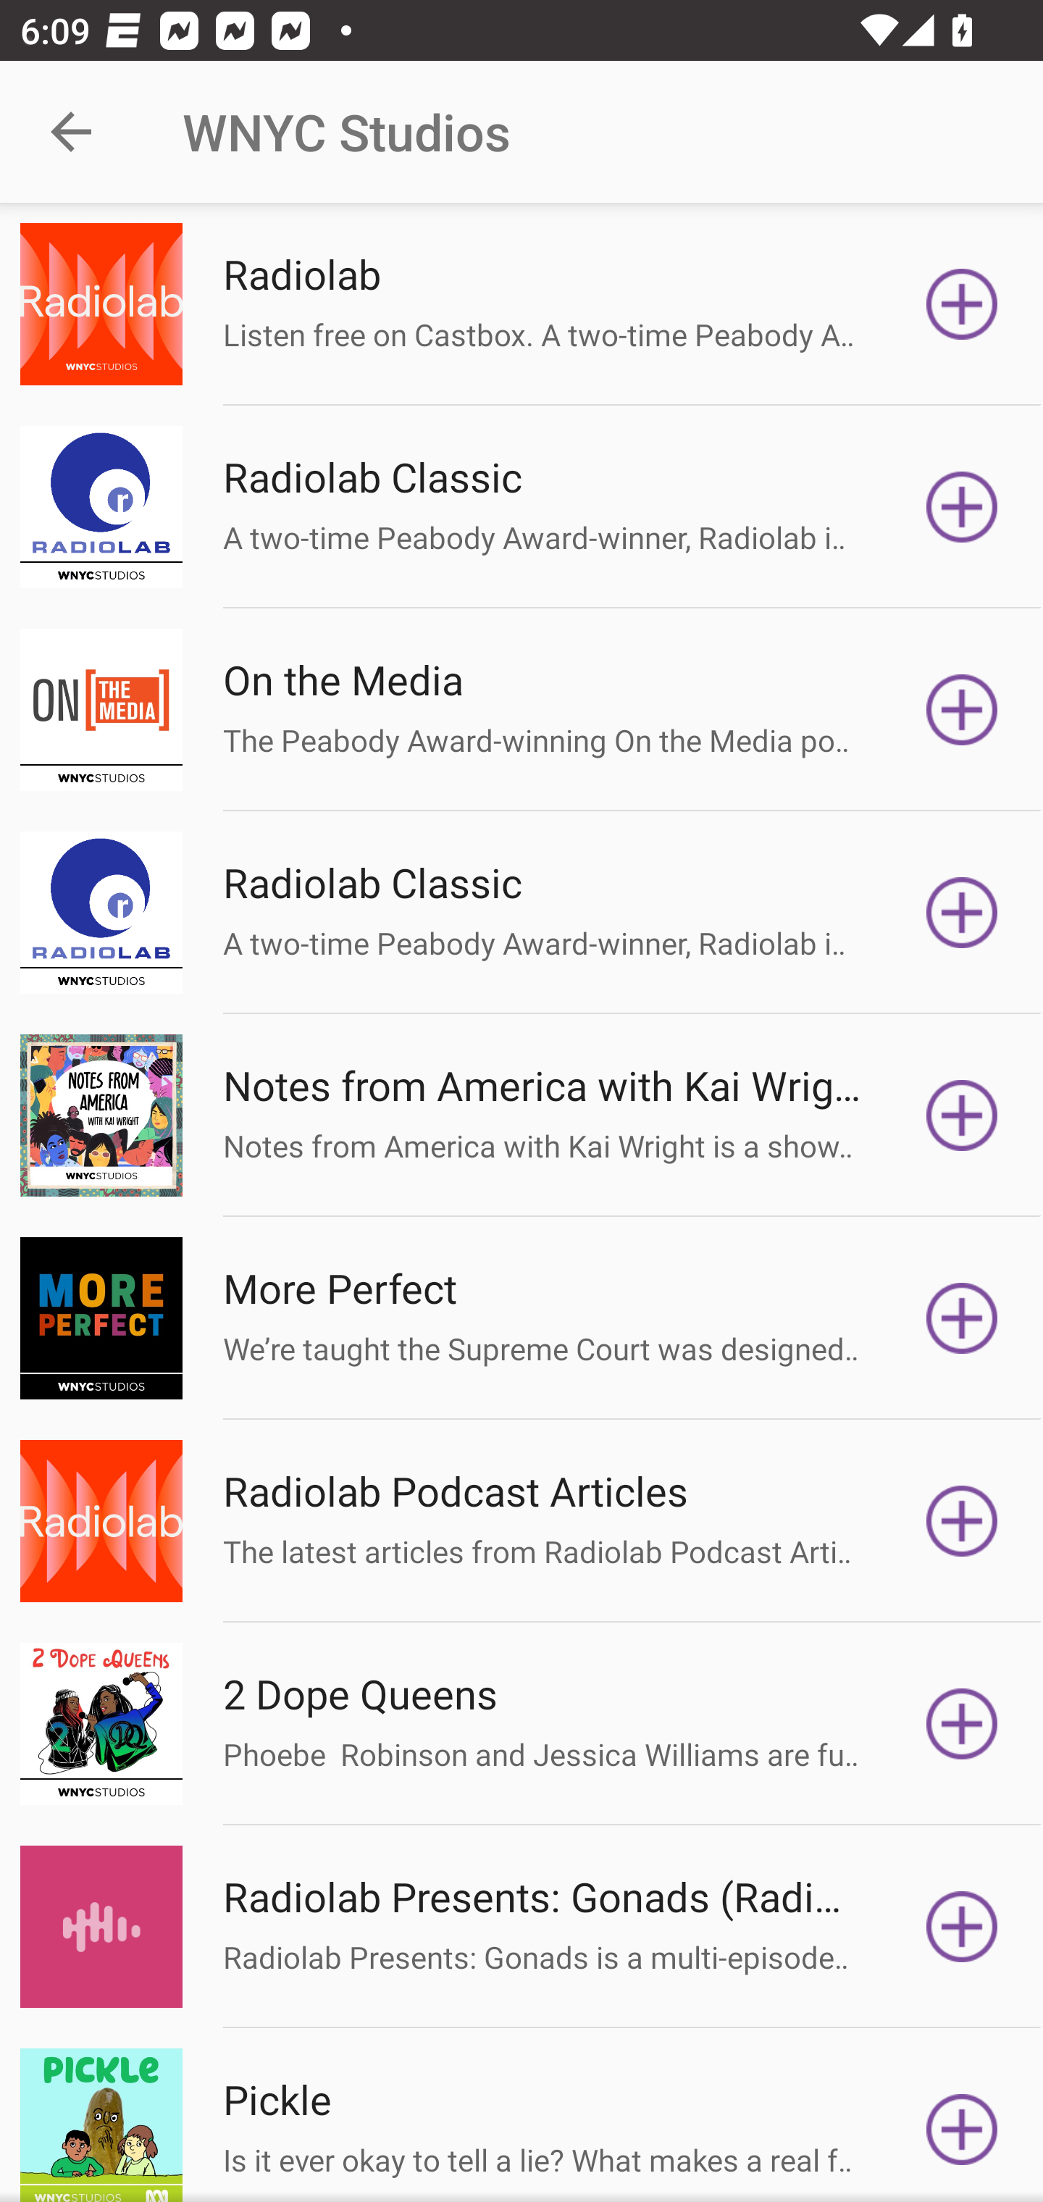 The height and width of the screenshot is (2202, 1043). What do you see at coordinates (962, 710) in the screenshot?
I see `Subscribe` at bounding box center [962, 710].